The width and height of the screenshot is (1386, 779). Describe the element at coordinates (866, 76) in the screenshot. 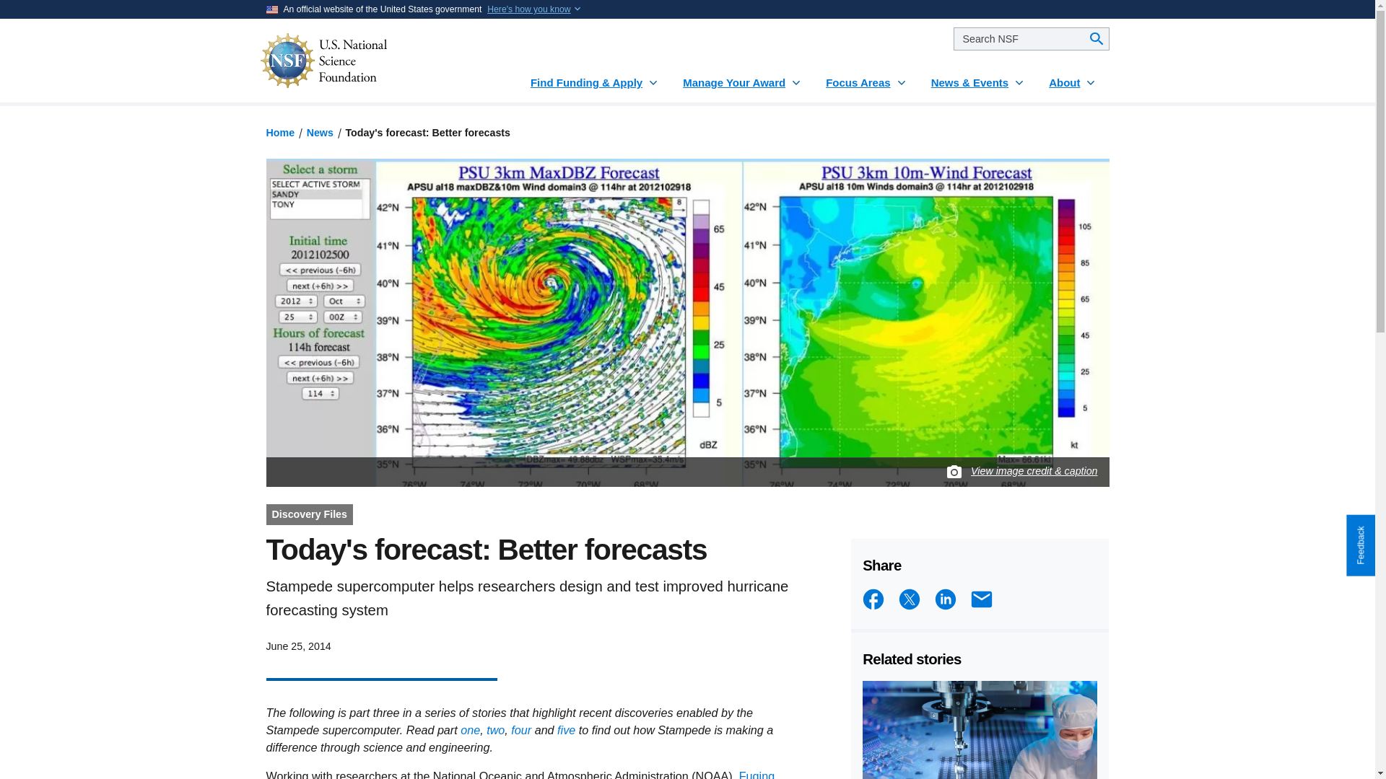

I see `Focus Areas` at that location.